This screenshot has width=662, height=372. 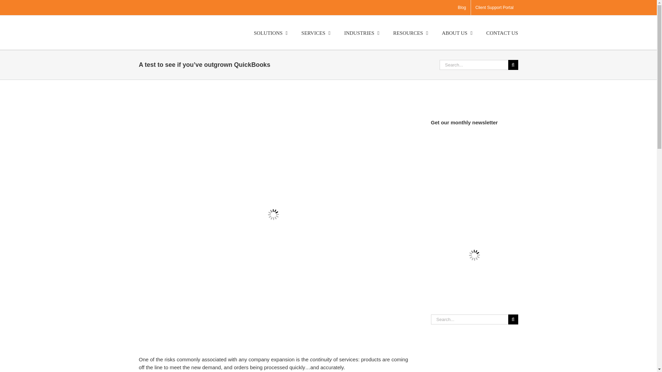 I want to click on SOLUTIONS, so click(x=270, y=32).